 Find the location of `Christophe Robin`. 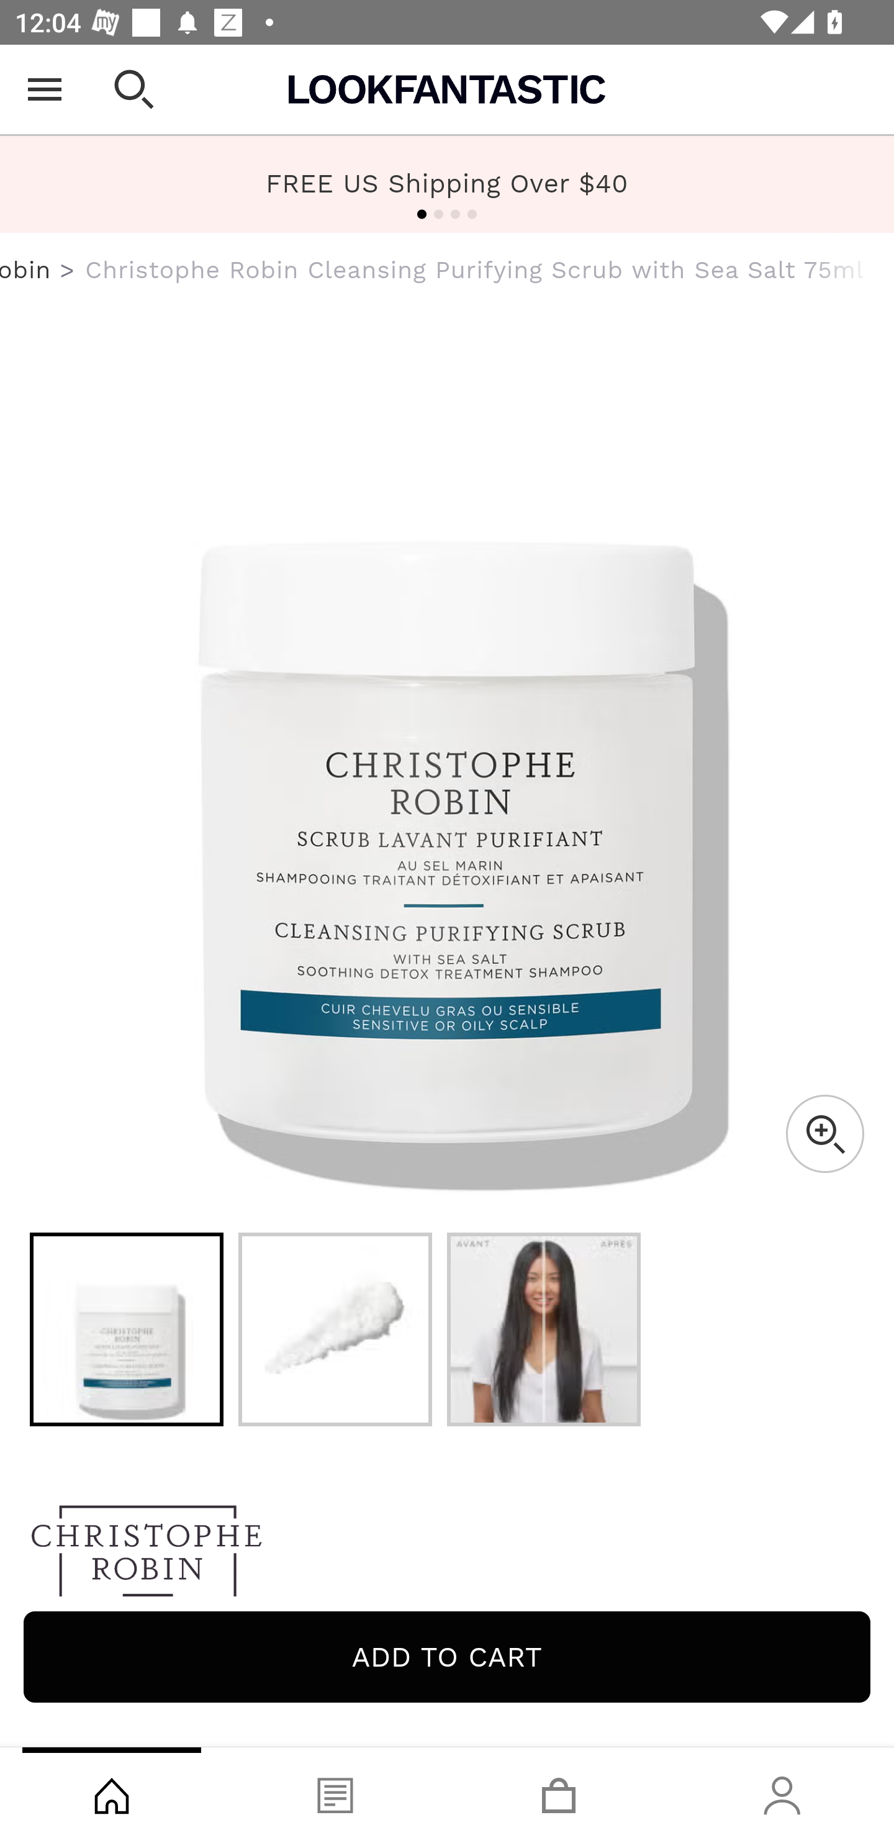

Christophe Robin is located at coordinates (26, 269).